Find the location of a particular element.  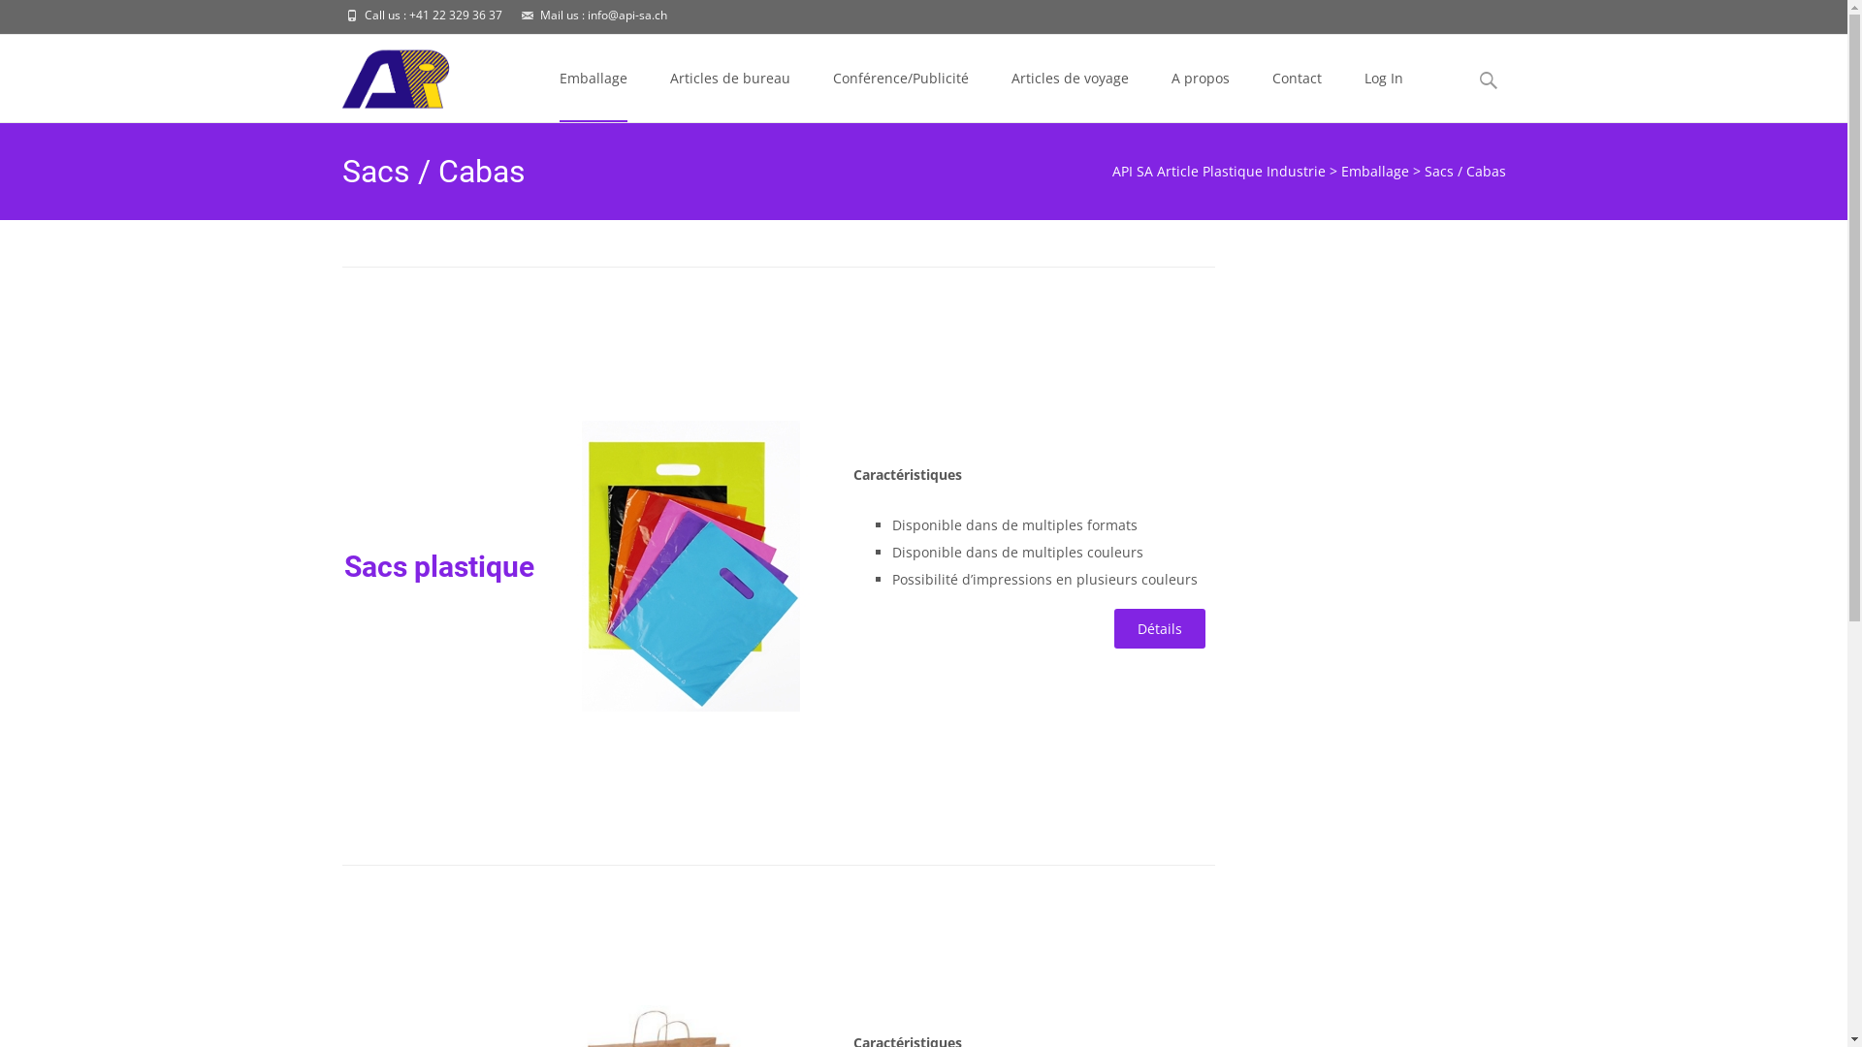

Articles de bureau is located at coordinates (729, 79).